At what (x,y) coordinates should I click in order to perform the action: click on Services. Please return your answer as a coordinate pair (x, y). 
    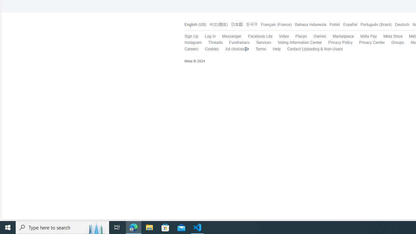
    Looking at the image, I should click on (264, 42).